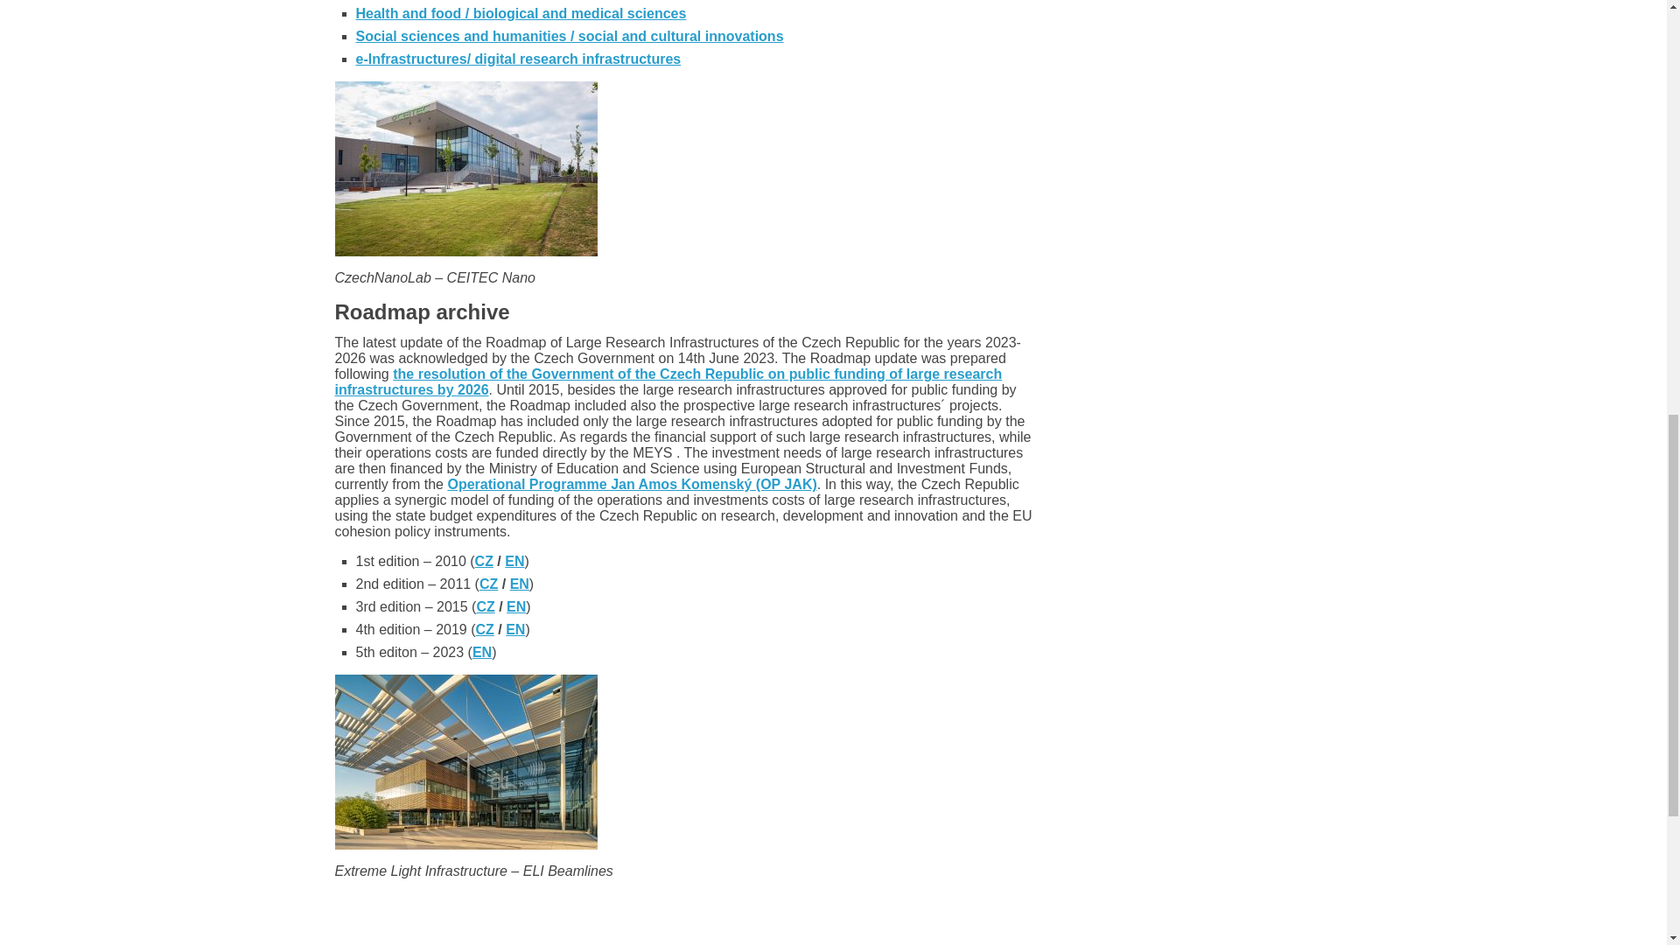 Image resolution: width=1680 pixels, height=945 pixels. Describe the element at coordinates (485, 561) in the screenshot. I see `CZ` at that location.